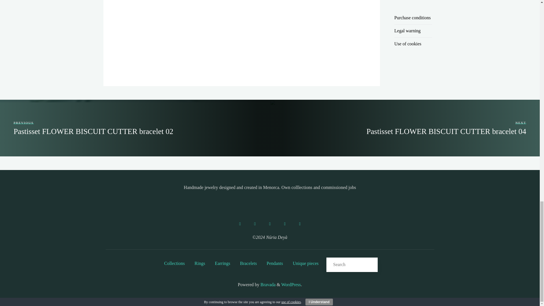 The image size is (544, 306). What do you see at coordinates (300, 224) in the screenshot?
I see `Youtube` at bounding box center [300, 224].